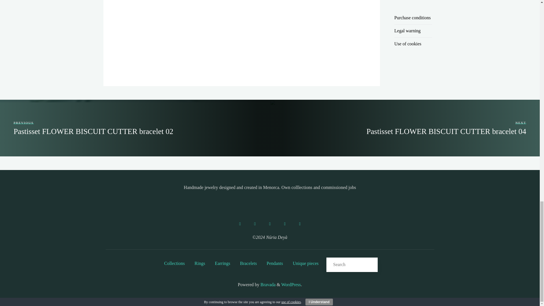 The image size is (544, 306). What do you see at coordinates (300, 224) in the screenshot?
I see `Youtube` at bounding box center [300, 224].